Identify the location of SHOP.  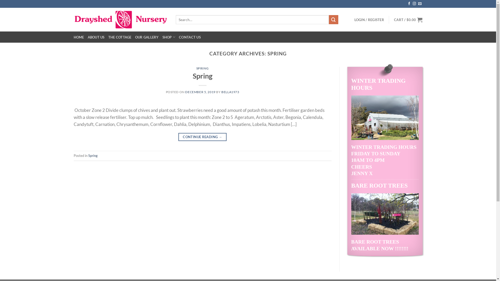
(169, 37).